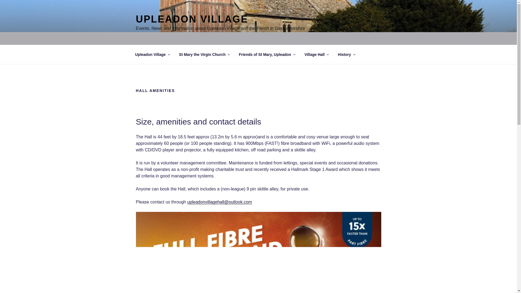 The image size is (521, 293). What do you see at coordinates (267, 54) in the screenshot?
I see `Friends of St Mary, Upleadon` at bounding box center [267, 54].